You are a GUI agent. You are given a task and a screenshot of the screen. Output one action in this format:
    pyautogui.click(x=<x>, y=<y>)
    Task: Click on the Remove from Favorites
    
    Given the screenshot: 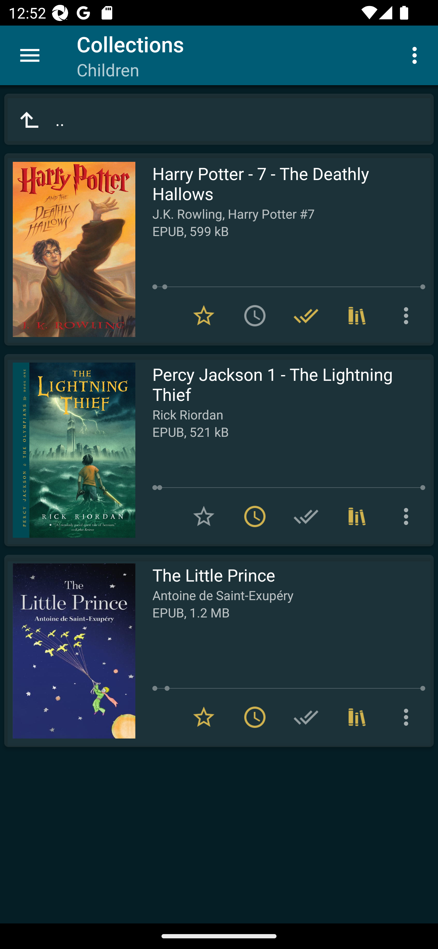 What is the action you would take?
    pyautogui.click(x=204, y=316)
    